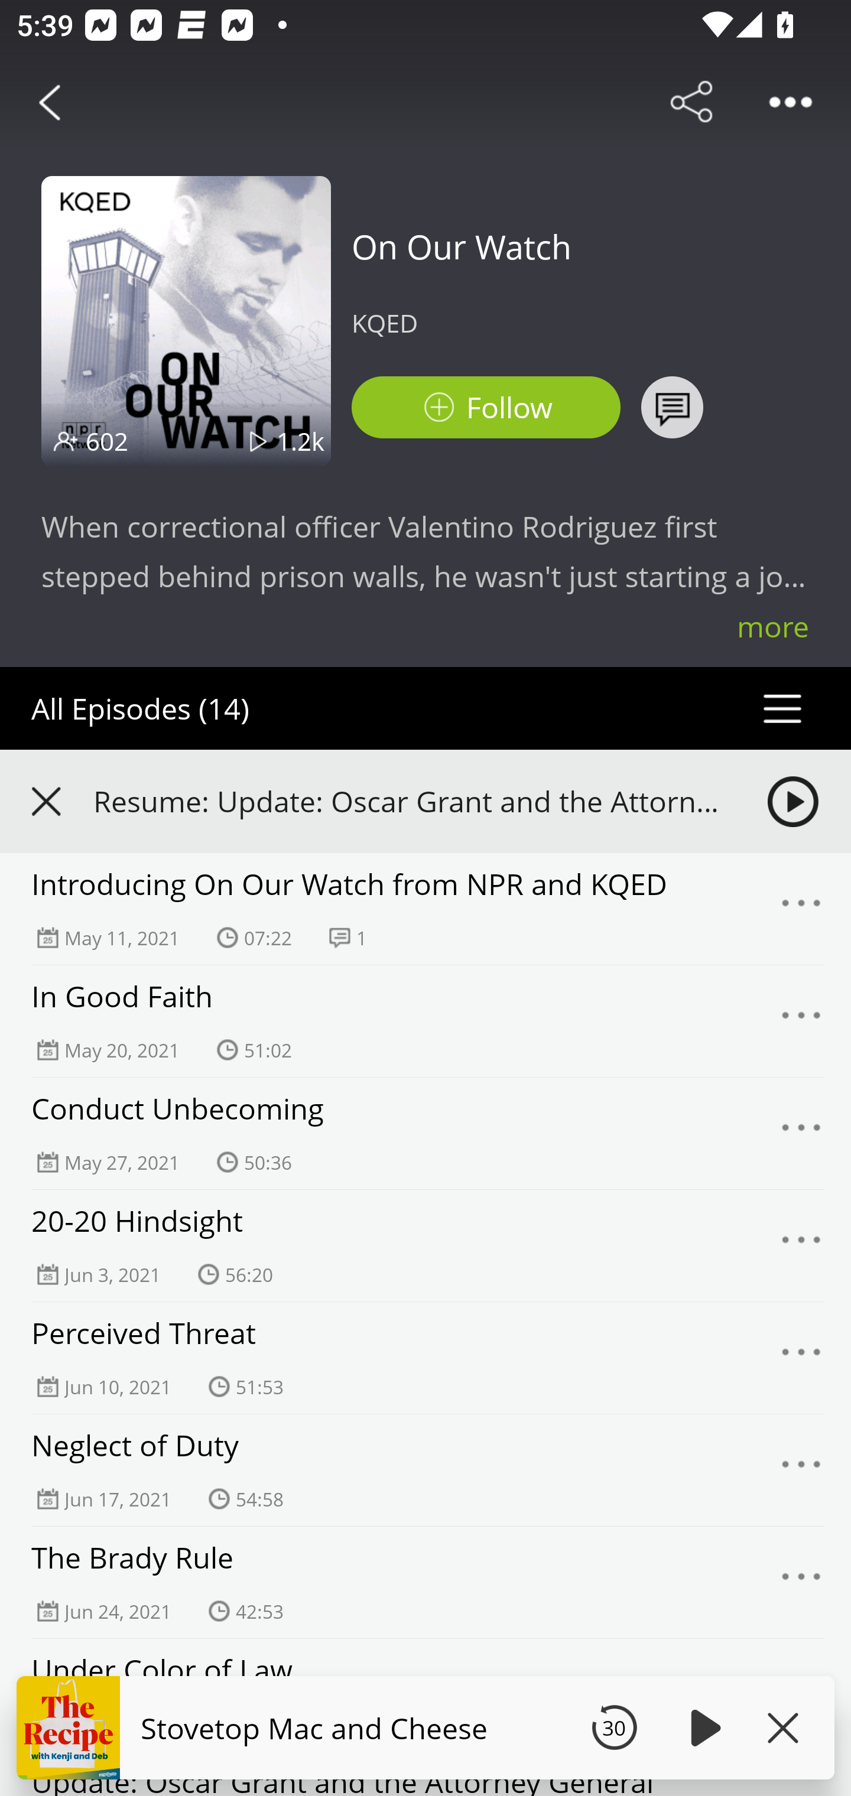 This screenshot has width=851, height=1796. What do you see at coordinates (801, 1245) in the screenshot?
I see `Menu` at bounding box center [801, 1245].